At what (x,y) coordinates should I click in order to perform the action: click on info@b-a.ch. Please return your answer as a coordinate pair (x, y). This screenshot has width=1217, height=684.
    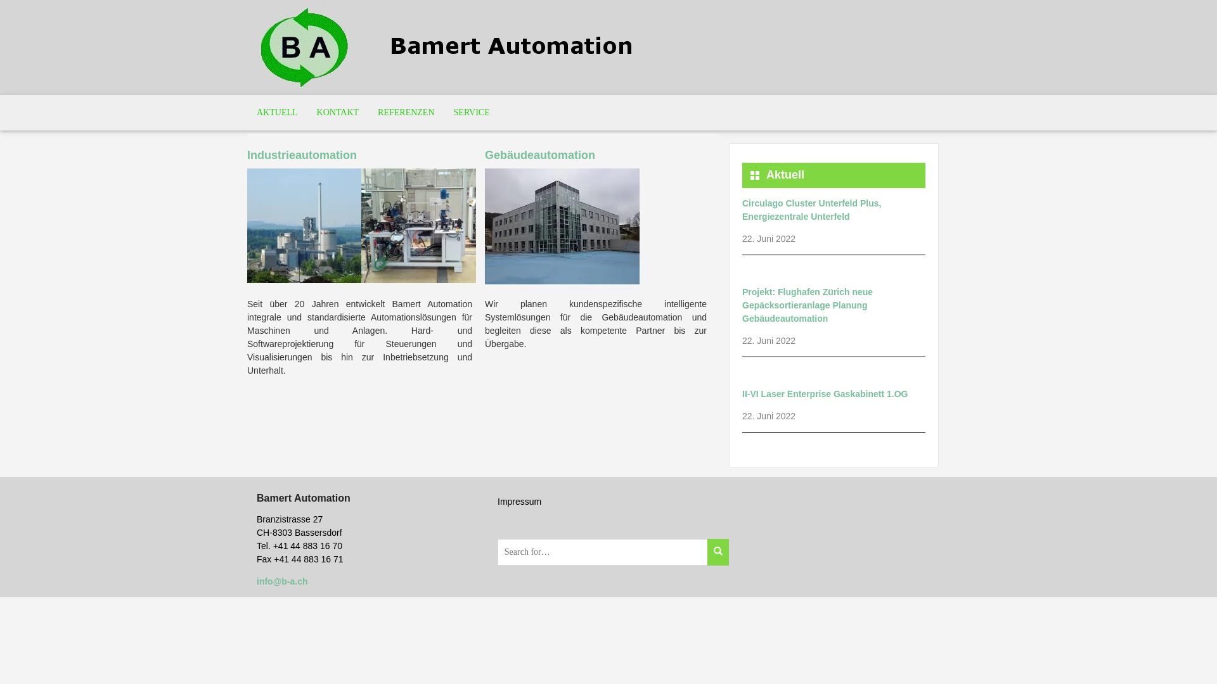
    Looking at the image, I should click on (283, 581).